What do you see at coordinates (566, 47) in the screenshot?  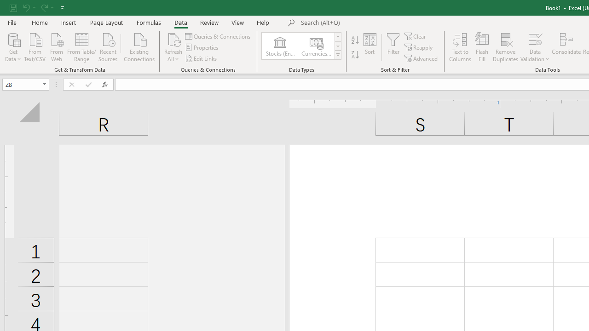 I see `Consolidate...` at bounding box center [566, 47].